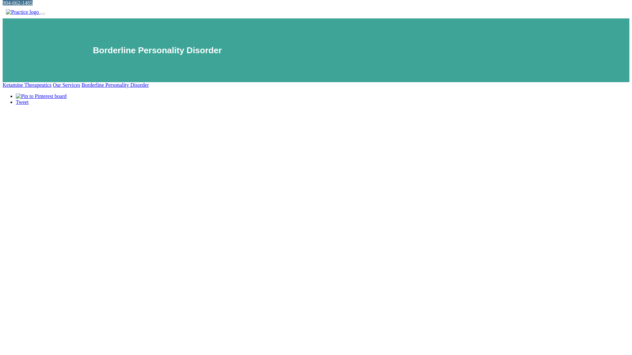 The width and height of the screenshot is (632, 355). I want to click on 904-662-1485, so click(17, 3).